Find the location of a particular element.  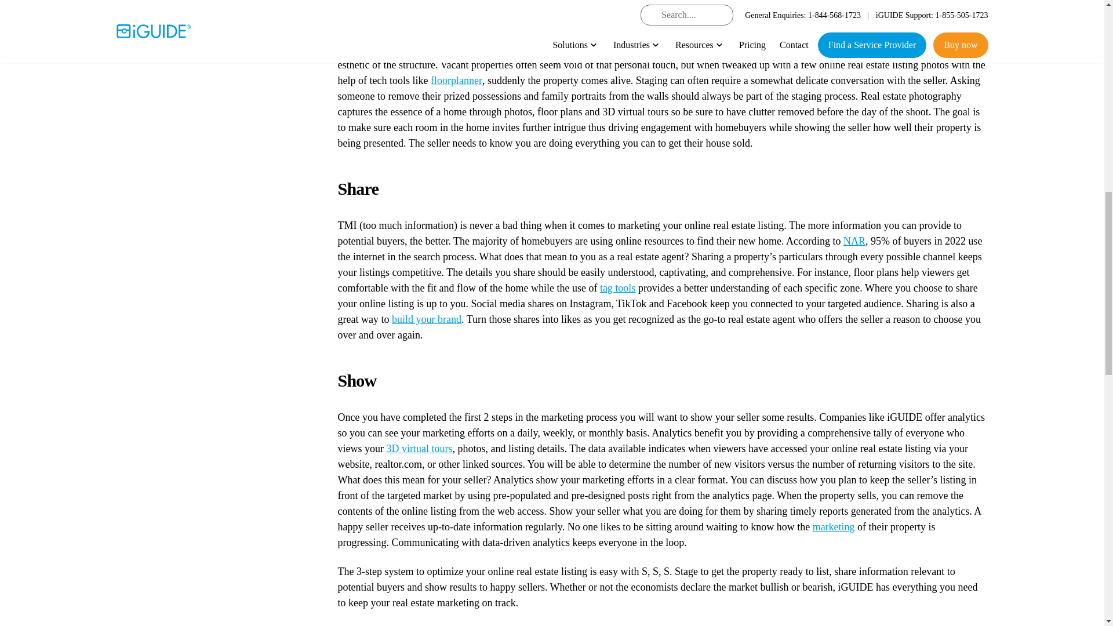

NAR is located at coordinates (854, 241).